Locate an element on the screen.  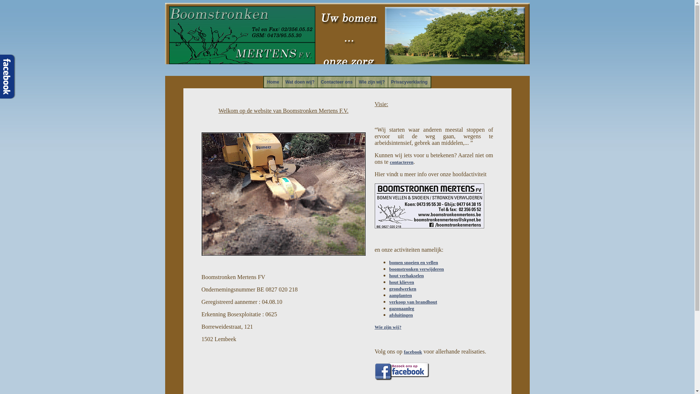
afsluitingen is located at coordinates (401, 315).